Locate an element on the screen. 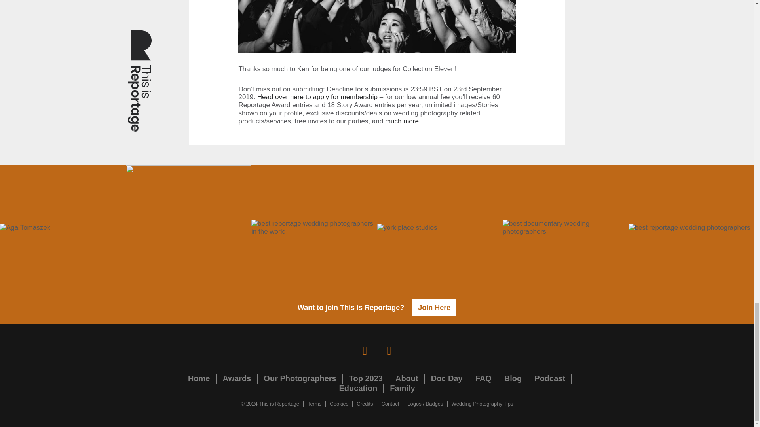 The image size is (760, 427). Join Here is located at coordinates (434, 307).